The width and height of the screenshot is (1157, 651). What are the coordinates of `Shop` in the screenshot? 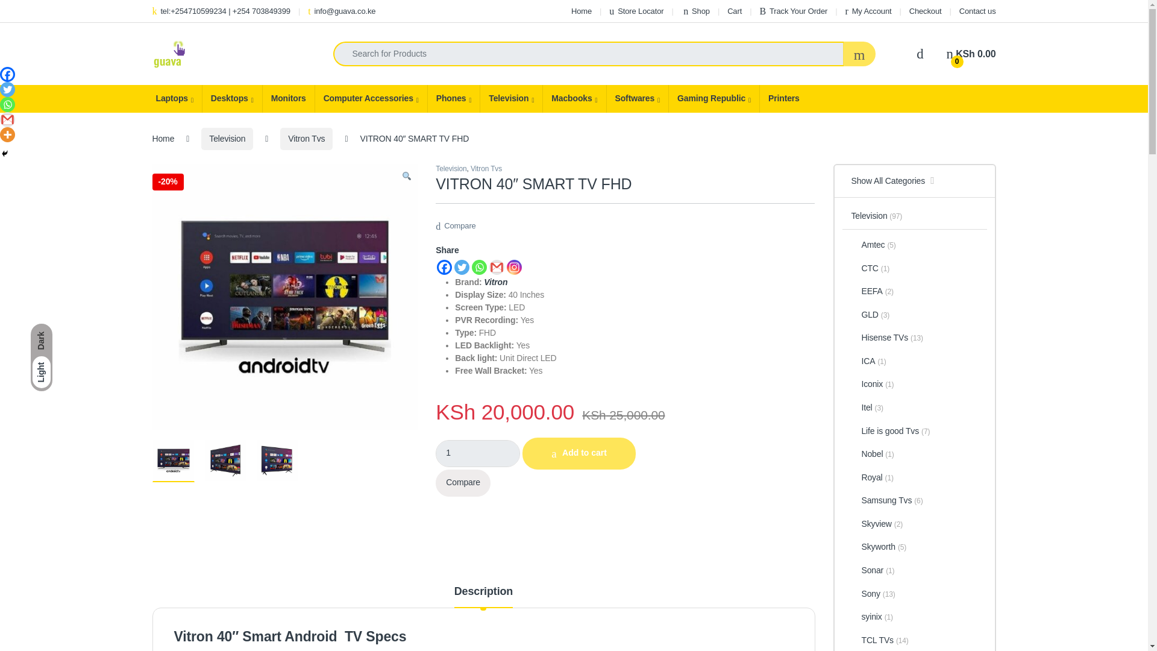 It's located at (695, 11).